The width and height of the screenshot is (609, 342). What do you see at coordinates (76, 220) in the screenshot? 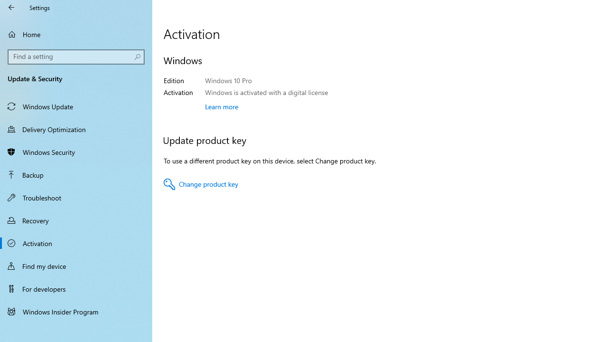
I see `Recovery` at bounding box center [76, 220].